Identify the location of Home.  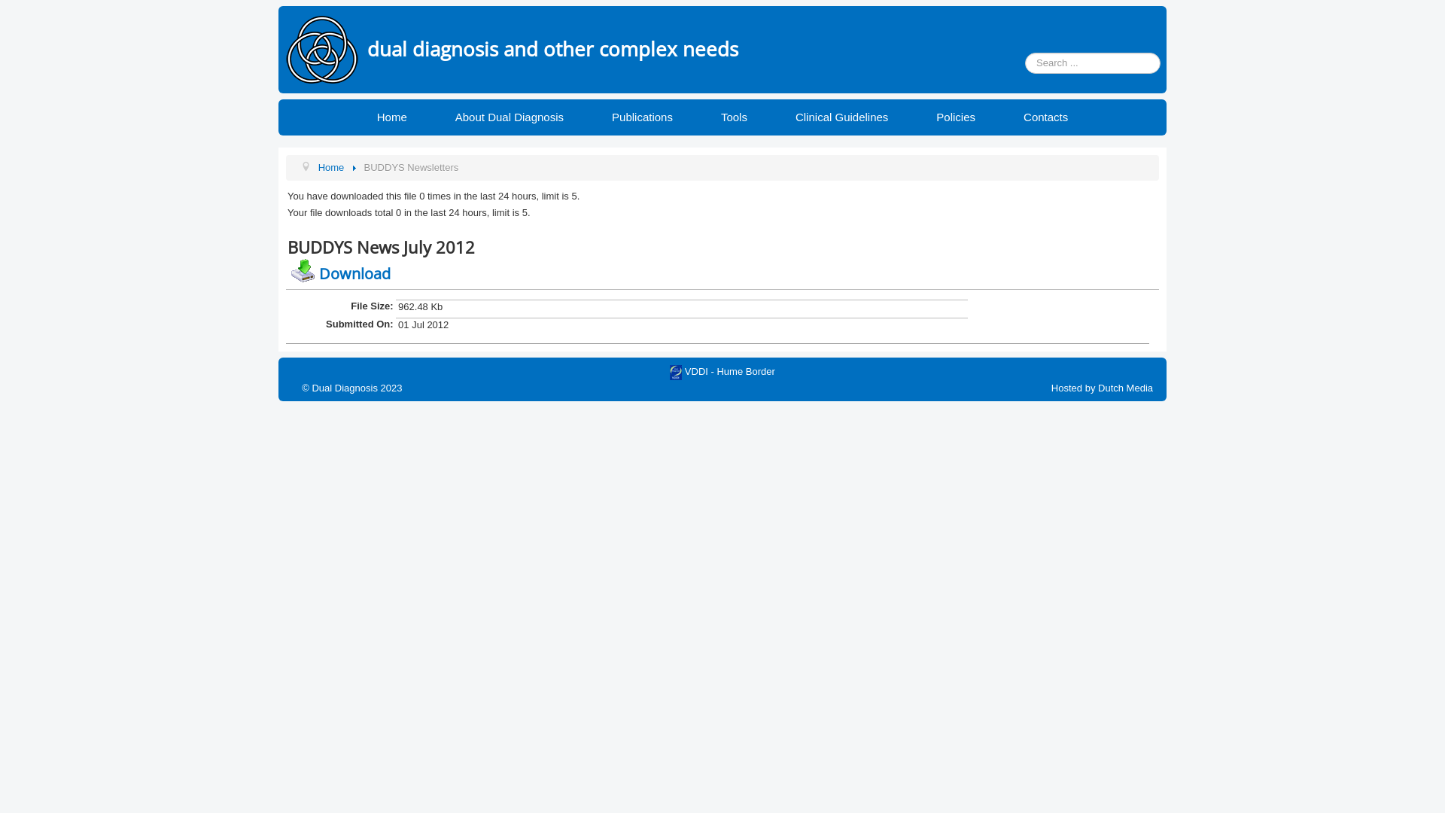
(331, 167).